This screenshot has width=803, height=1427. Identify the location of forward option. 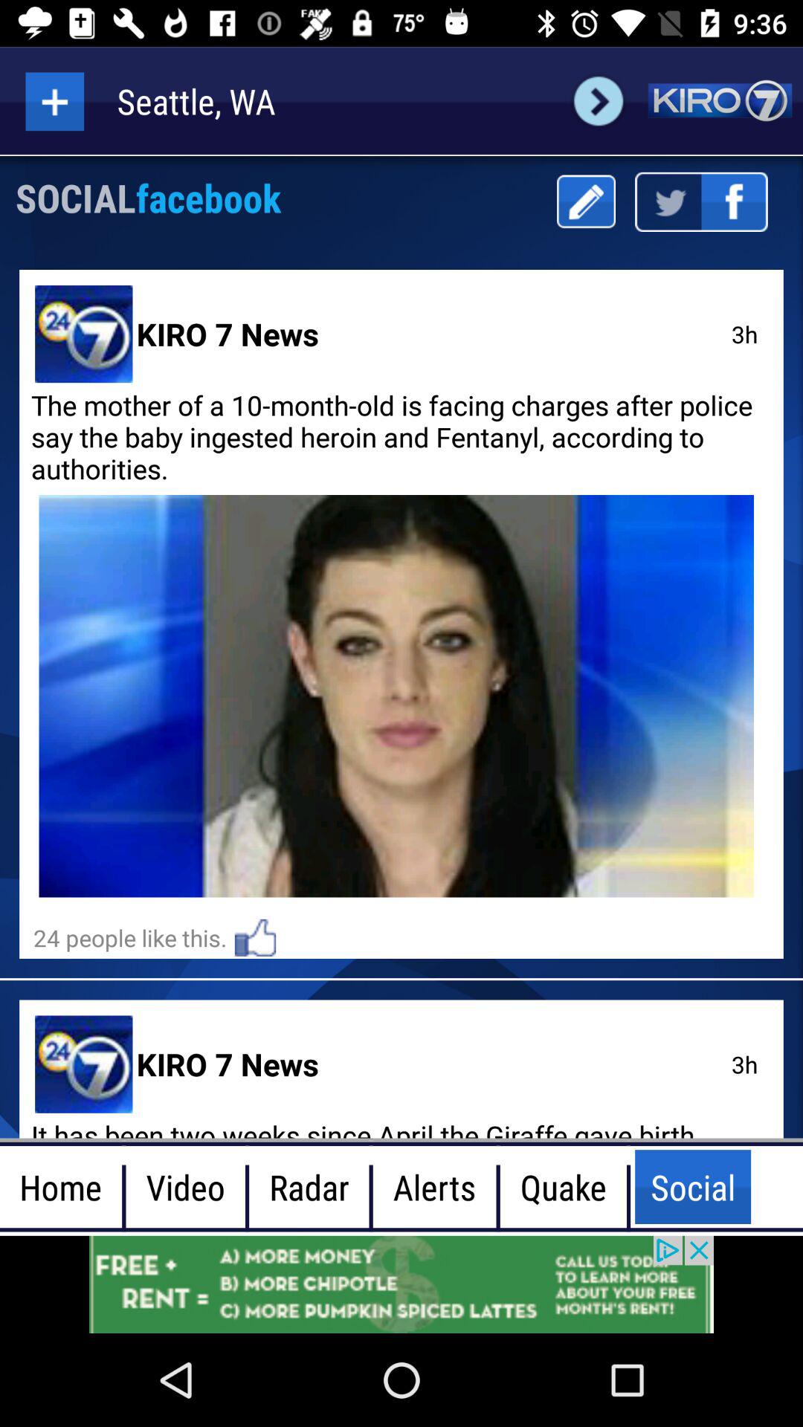
(598, 101).